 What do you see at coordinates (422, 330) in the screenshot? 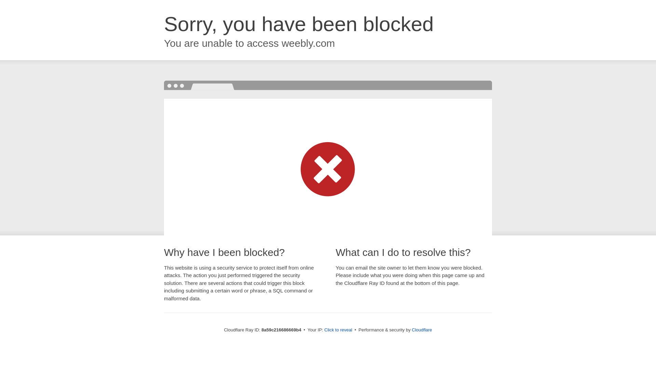
I see `Cloudflare` at bounding box center [422, 330].